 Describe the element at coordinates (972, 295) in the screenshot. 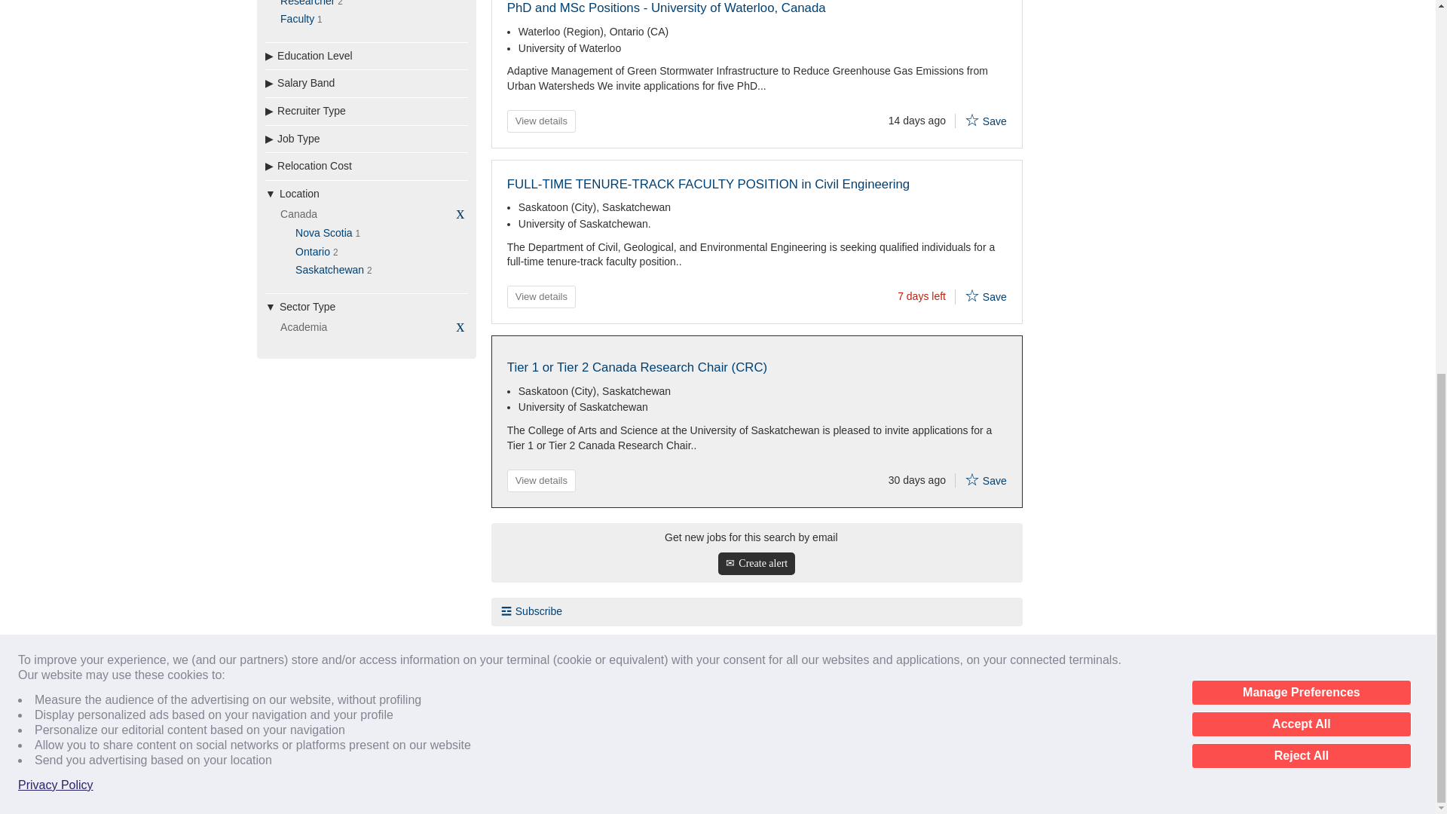

I see `Add to shortlist` at that location.